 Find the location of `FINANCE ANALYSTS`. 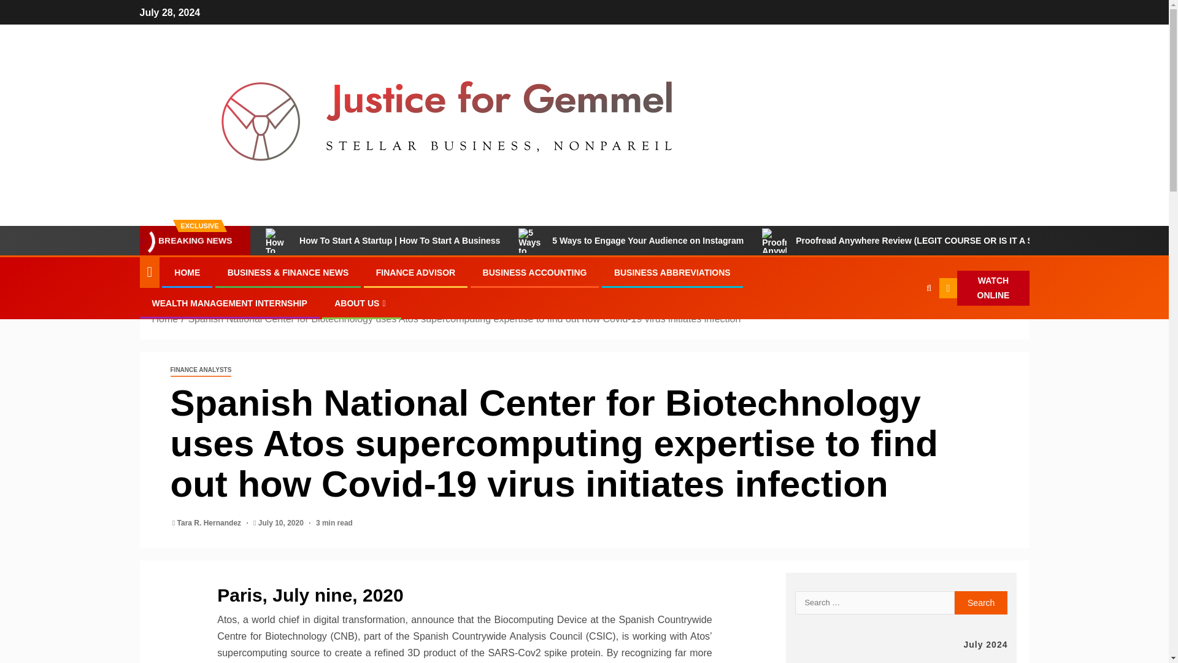

FINANCE ANALYSTS is located at coordinates (201, 370).